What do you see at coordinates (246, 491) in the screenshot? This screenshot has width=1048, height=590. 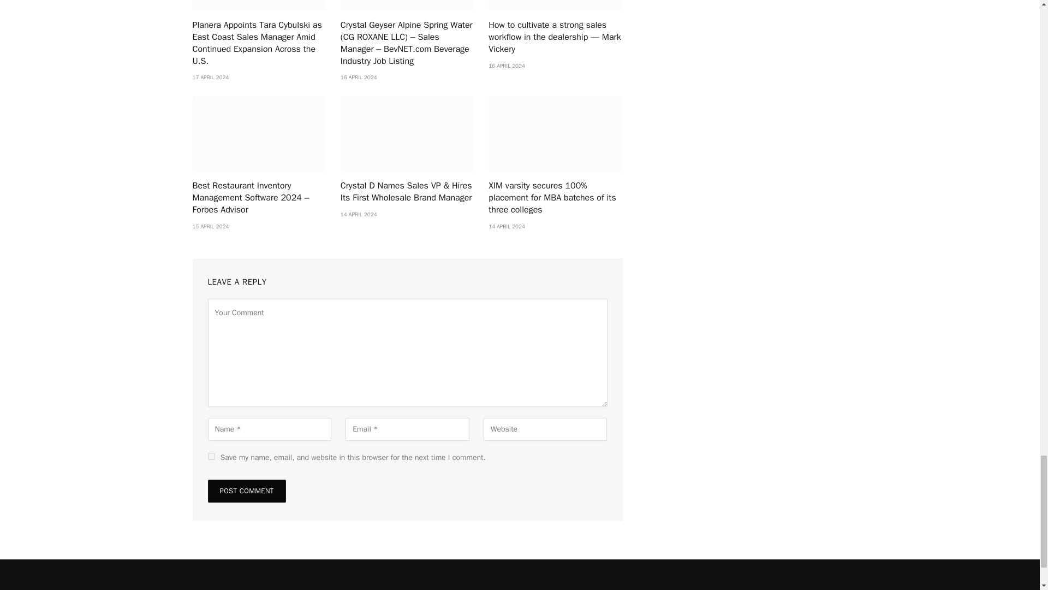 I see `Post Comment` at bounding box center [246, 491].